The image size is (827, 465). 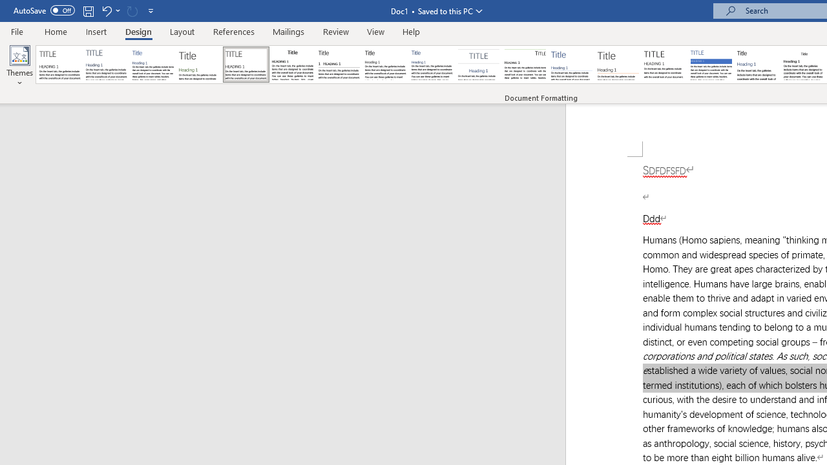 I want to click on Basic (Stylish), so click(x=199, y=65).